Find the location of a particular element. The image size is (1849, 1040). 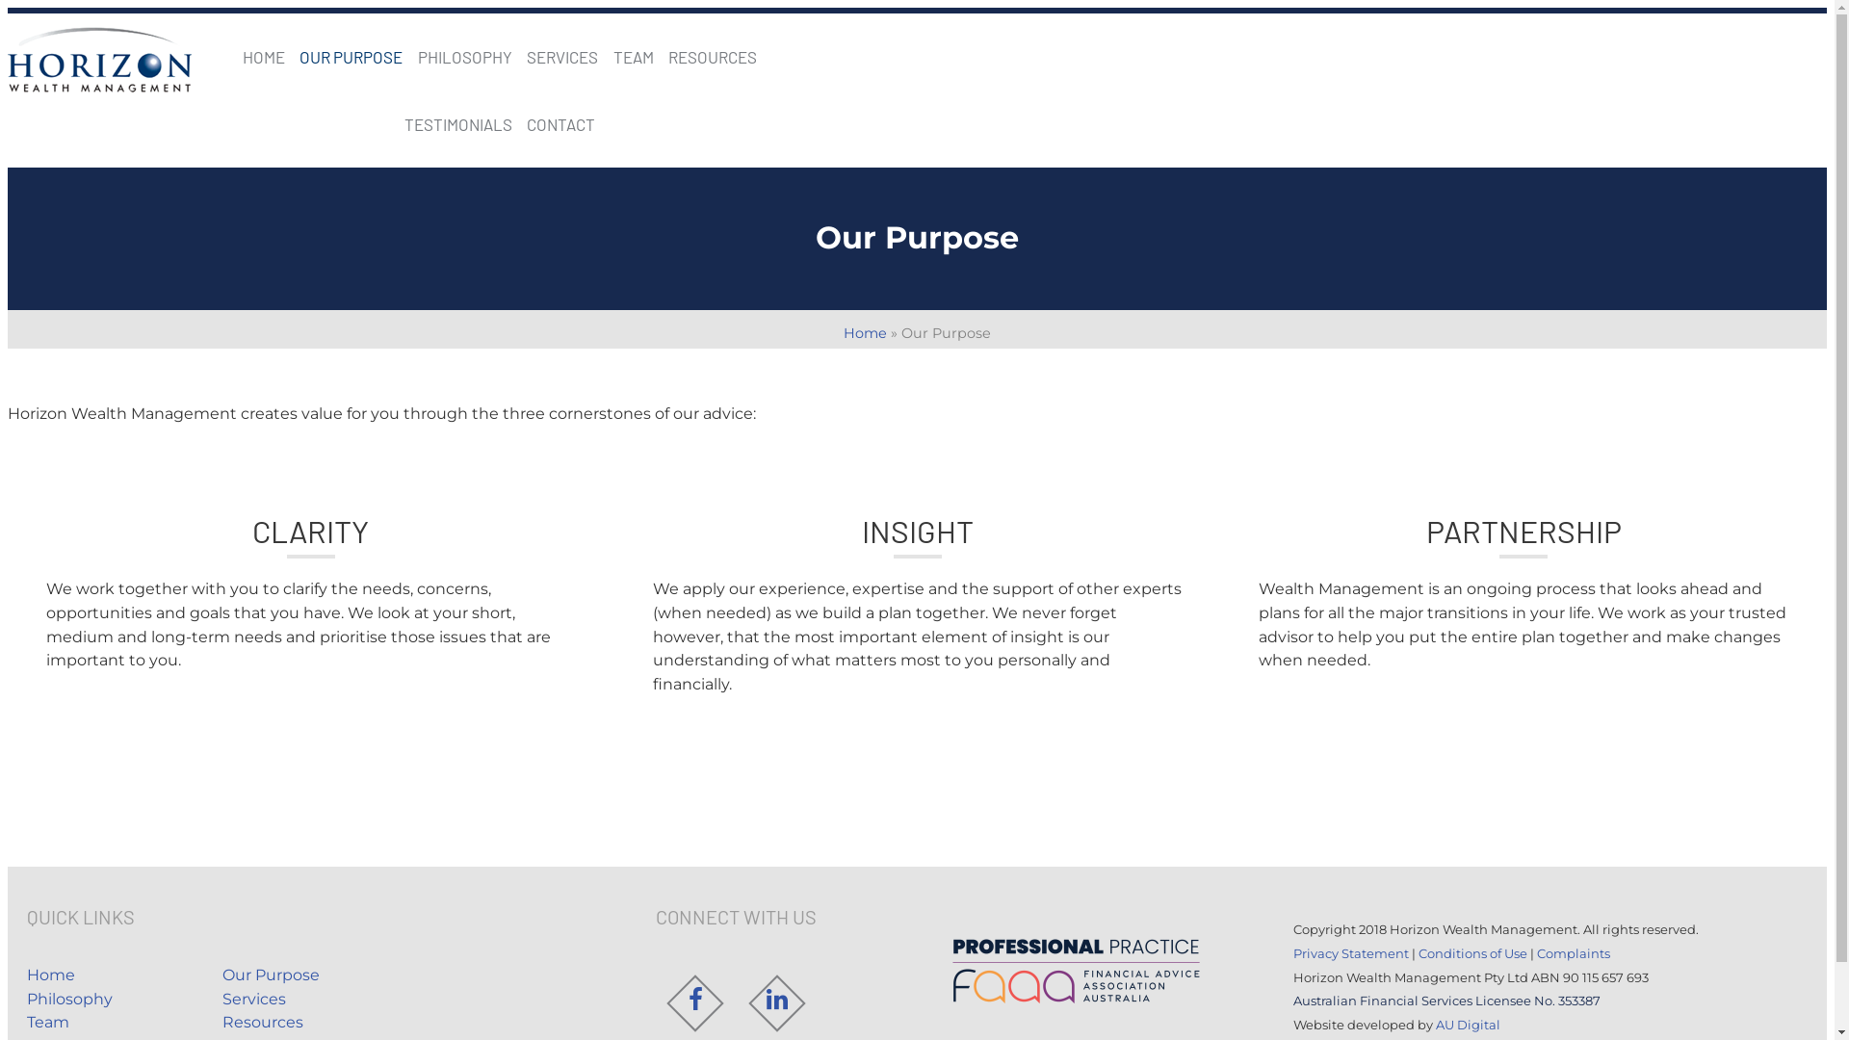

Privacy Statement is located at coordinates (1351, 953).